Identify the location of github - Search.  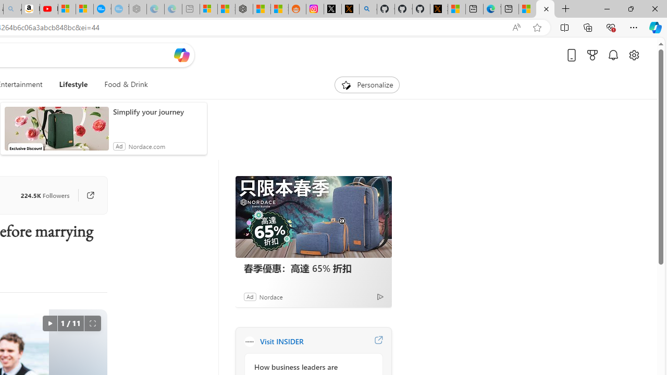
(368, 9).